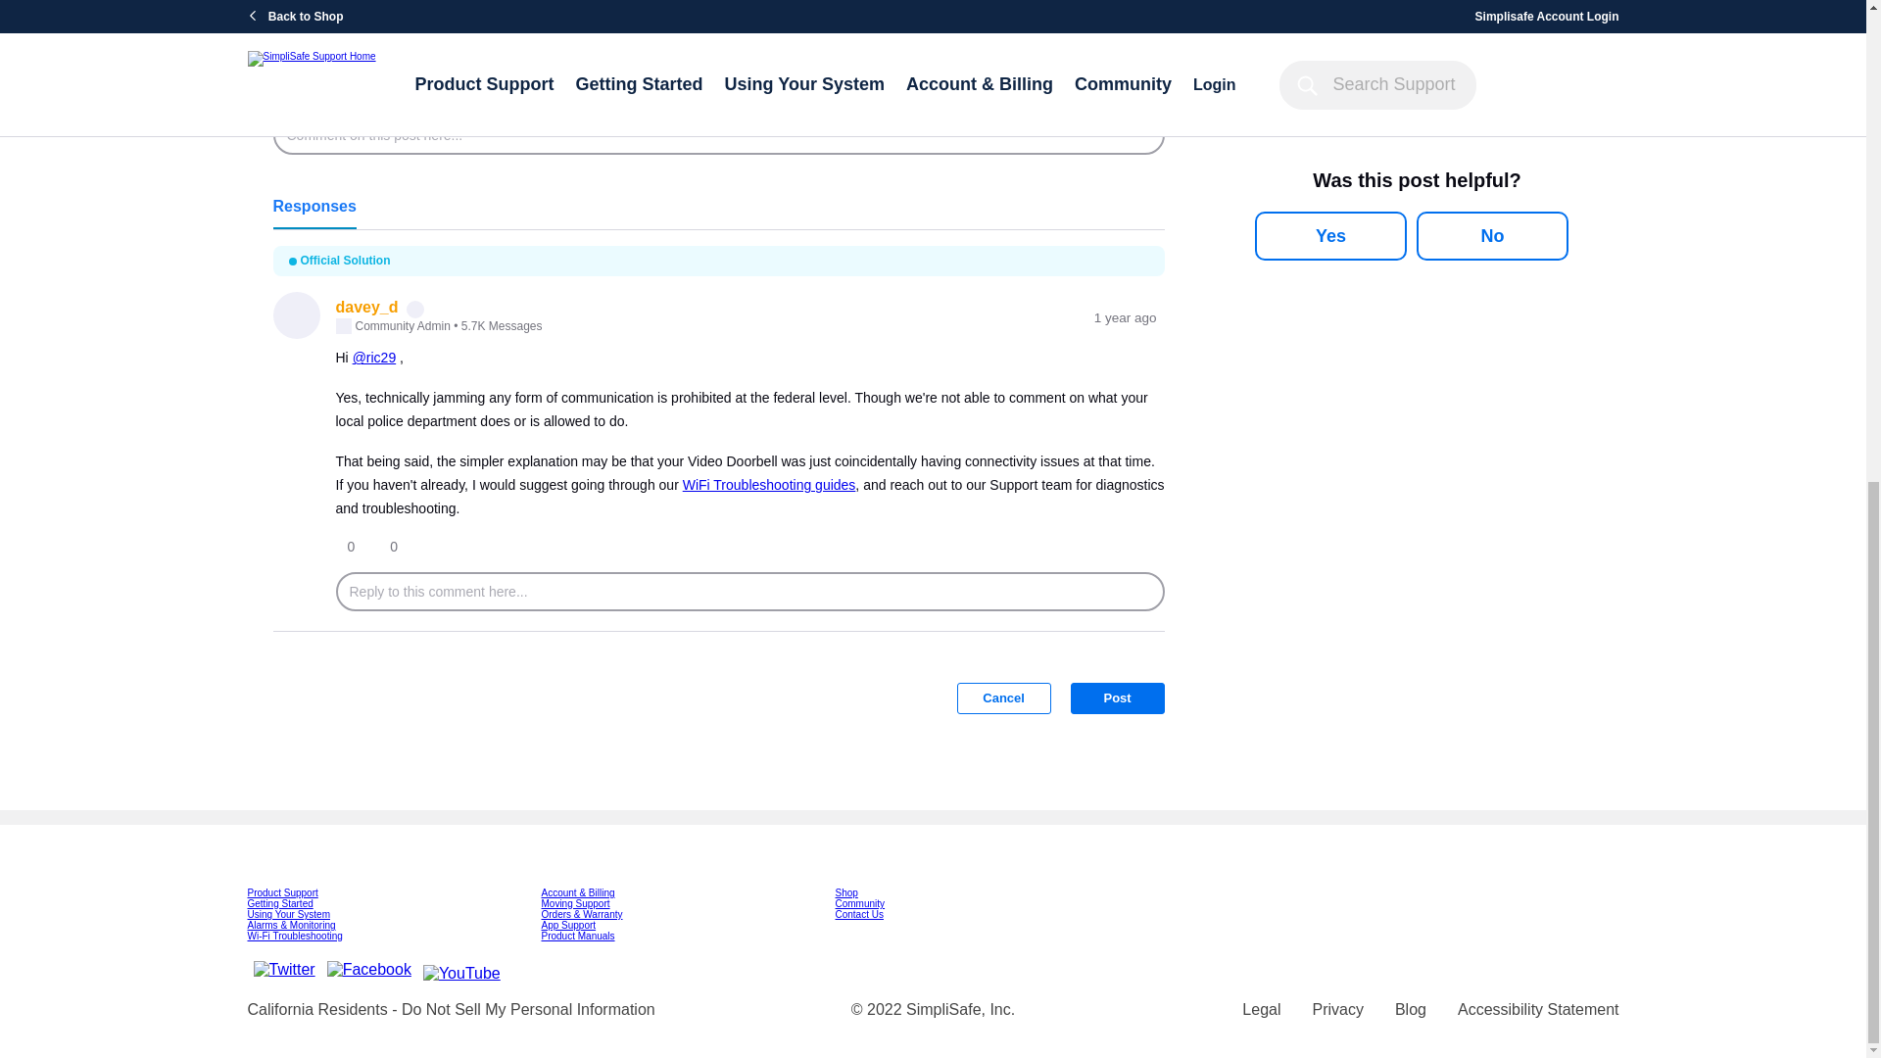  Describe the element at coordinates (1492, 235) in the screenshot. I see `No` at that location.